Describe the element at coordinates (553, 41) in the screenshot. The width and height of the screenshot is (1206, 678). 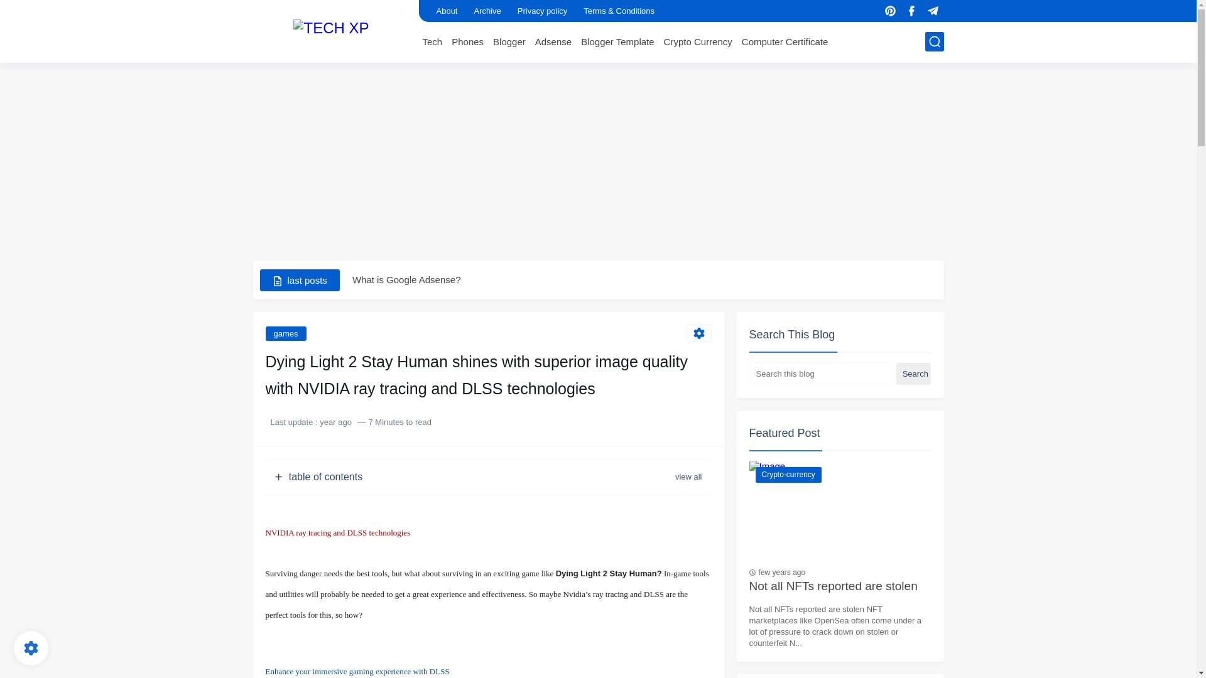
I see `Adsense` at that location.